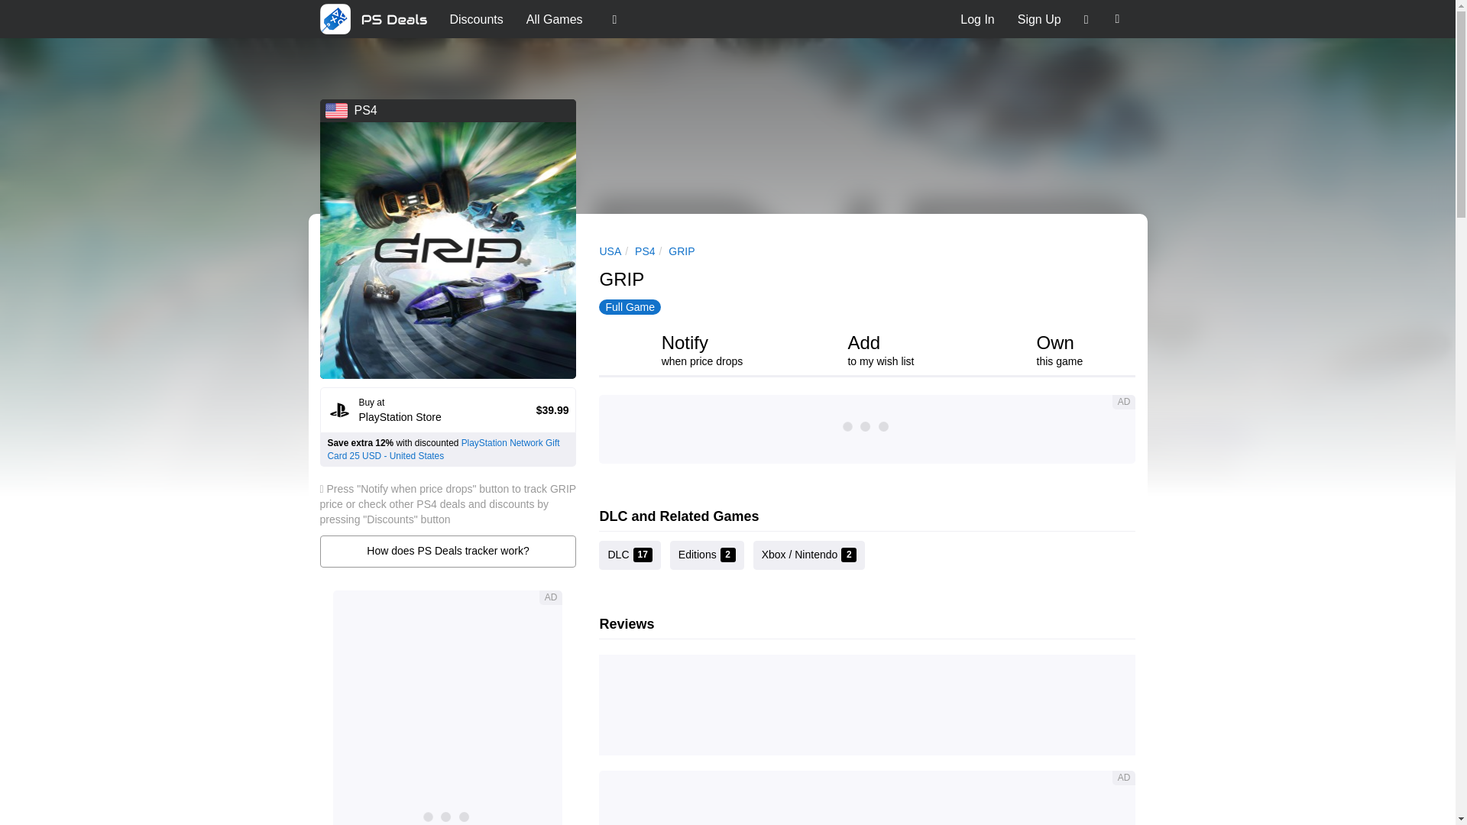  Describe the element at coordinates (976, 18) in the screenshot. I see `Log In` at that location.